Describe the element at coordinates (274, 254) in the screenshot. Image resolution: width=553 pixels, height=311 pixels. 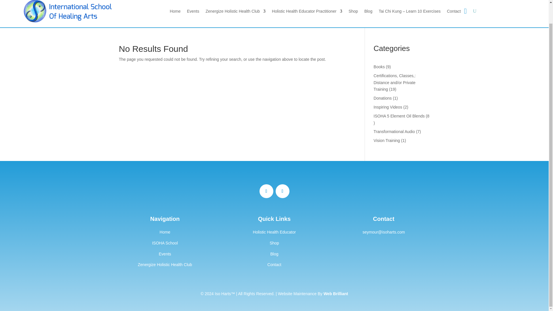
I see `Blog` at that location.